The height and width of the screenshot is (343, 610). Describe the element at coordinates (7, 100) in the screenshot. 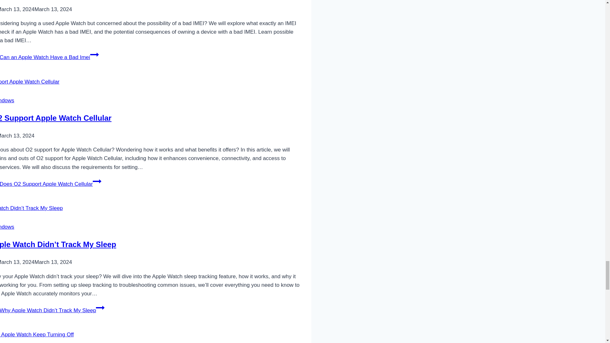

I see `Windows` at that location.